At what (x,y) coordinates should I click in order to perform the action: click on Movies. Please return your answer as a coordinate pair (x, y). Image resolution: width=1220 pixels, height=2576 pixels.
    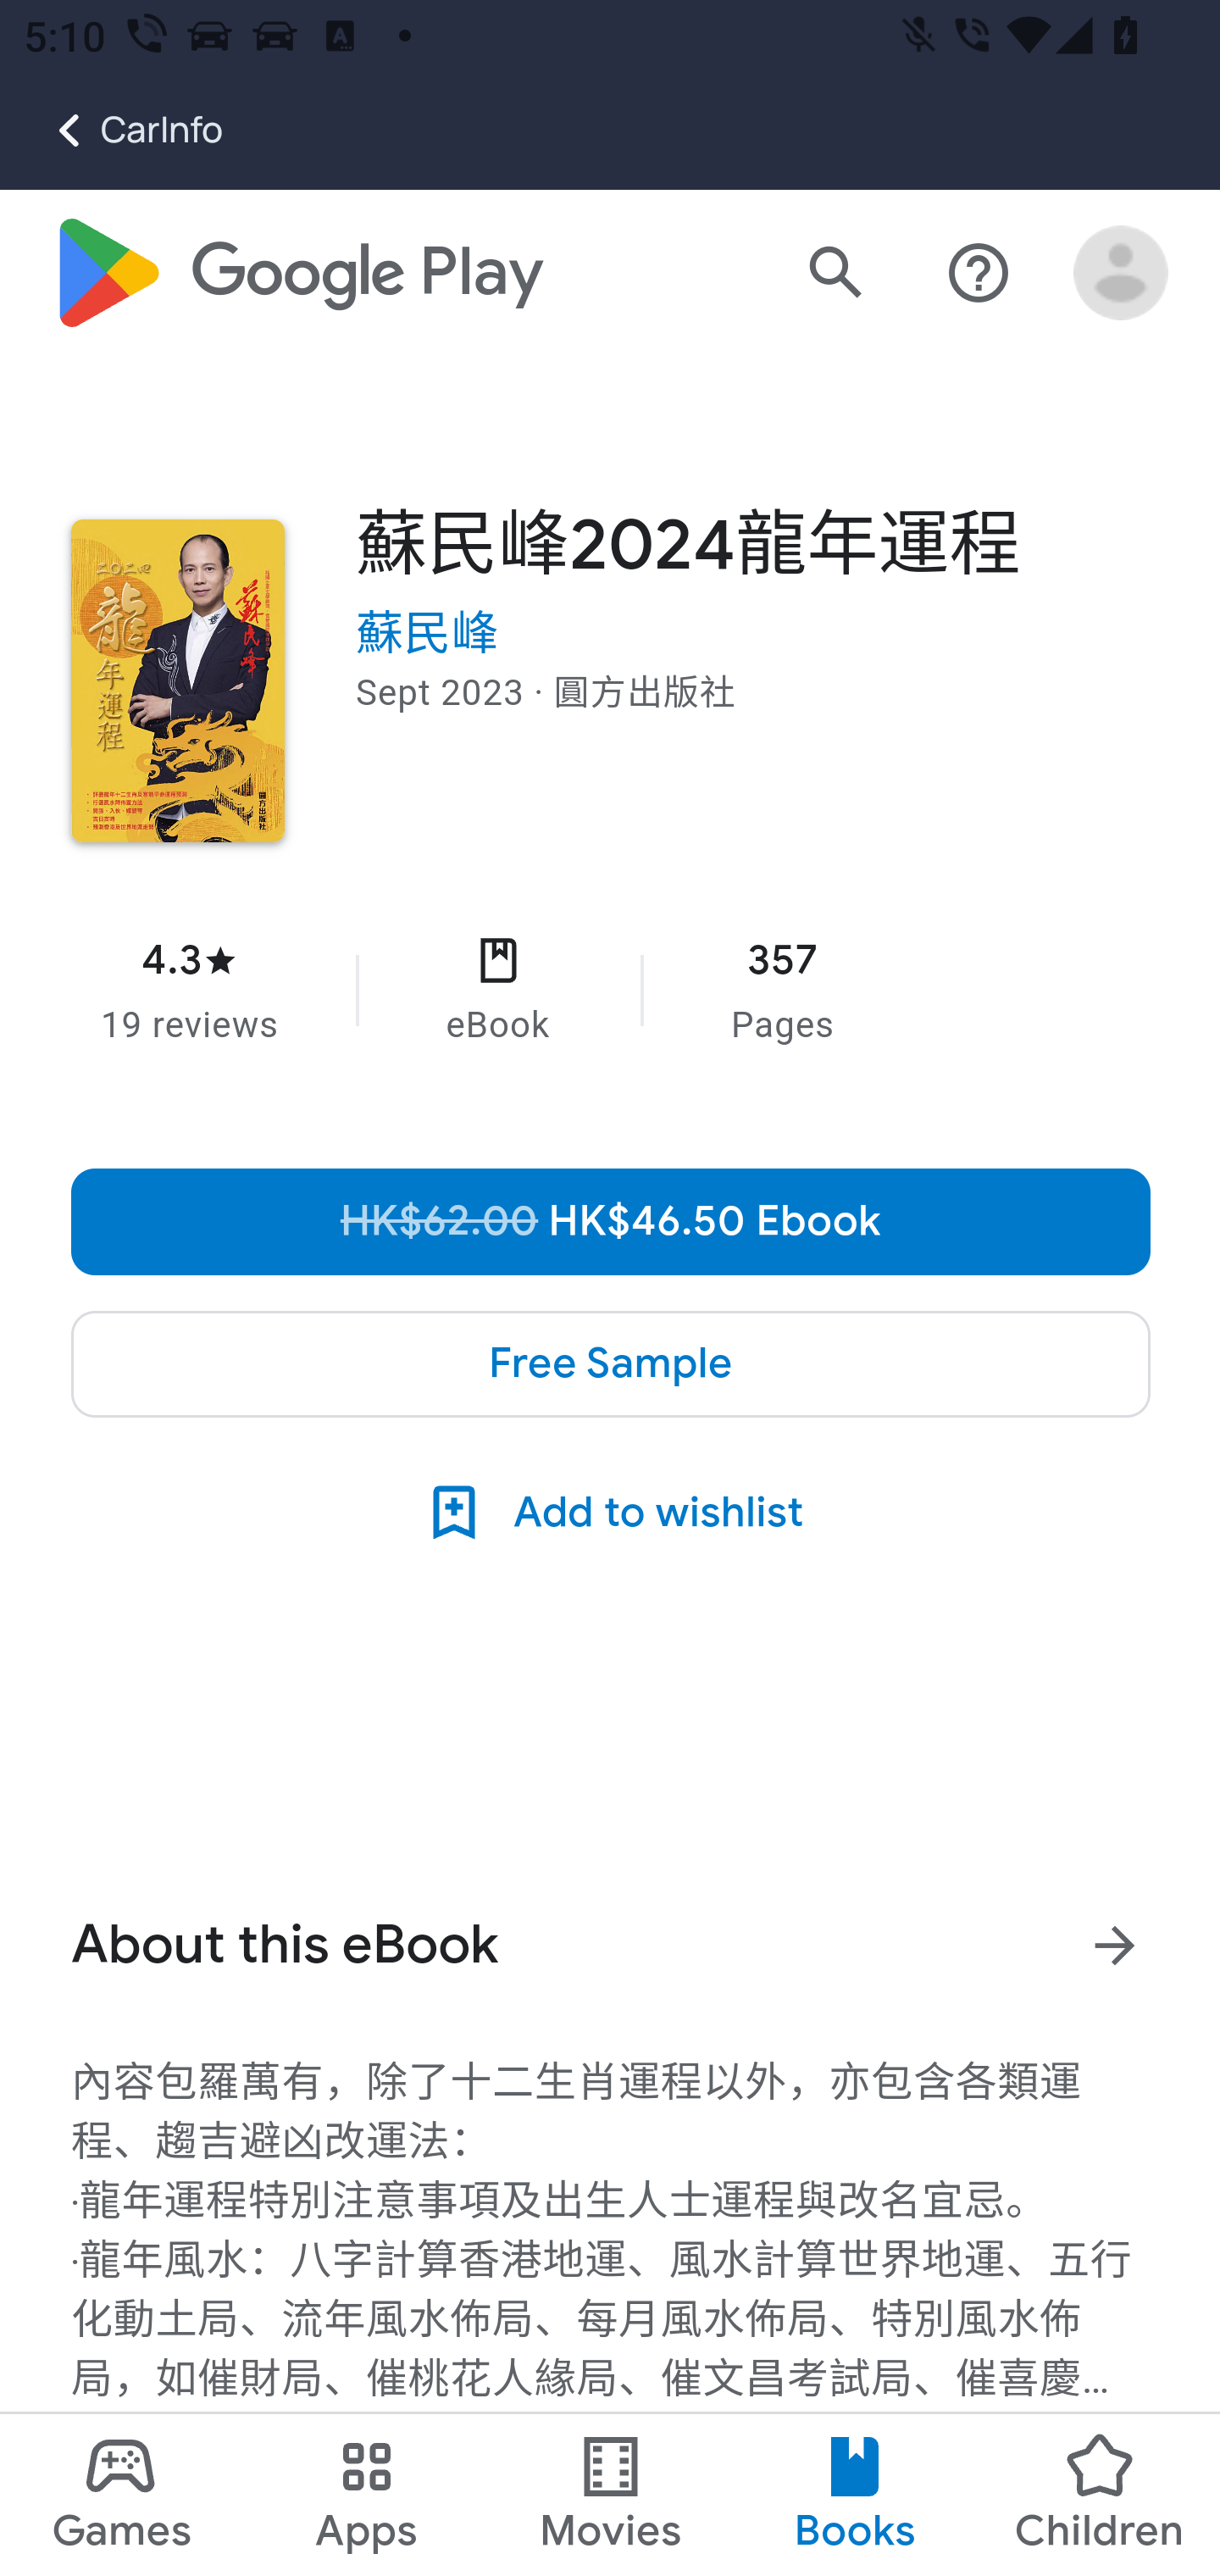
    Looking at the image, I should click on (611, 2495).